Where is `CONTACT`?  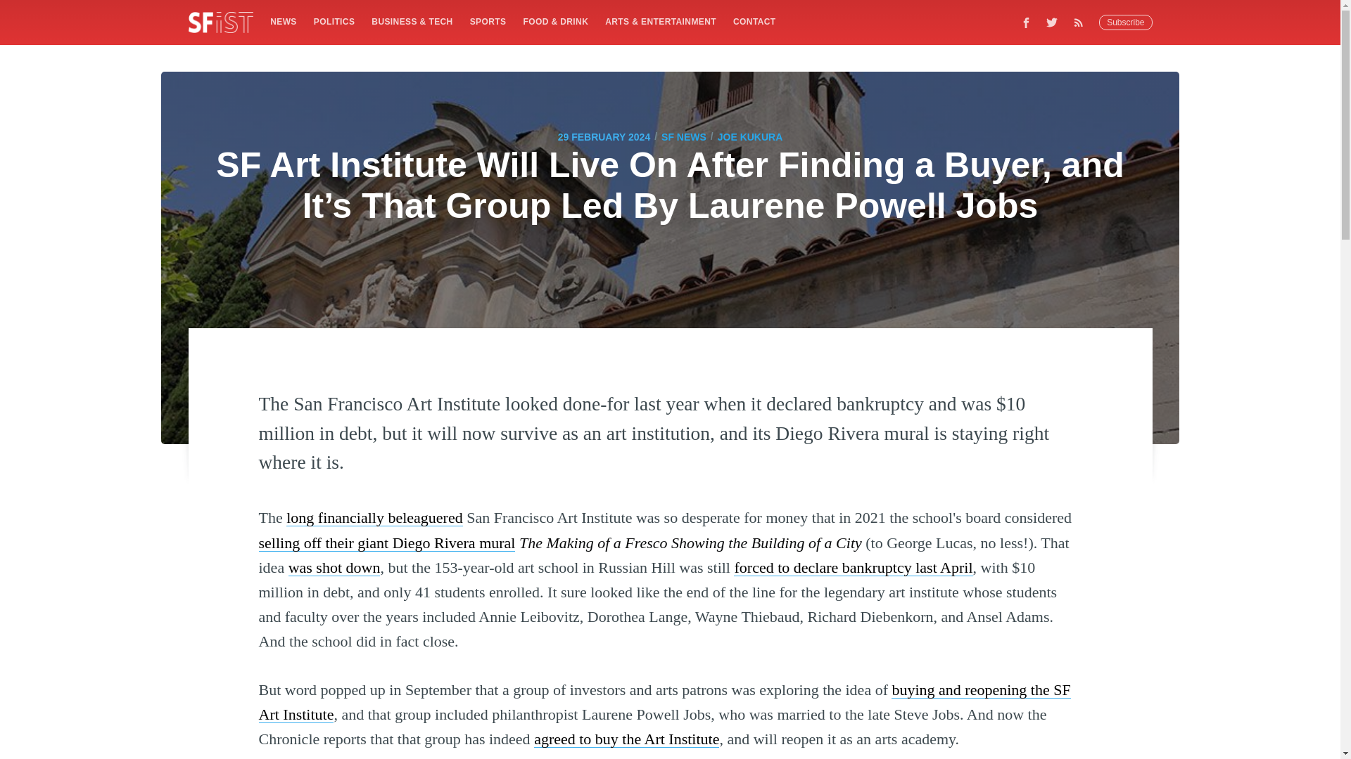 CONTACT is located at coordinates (754, 21).